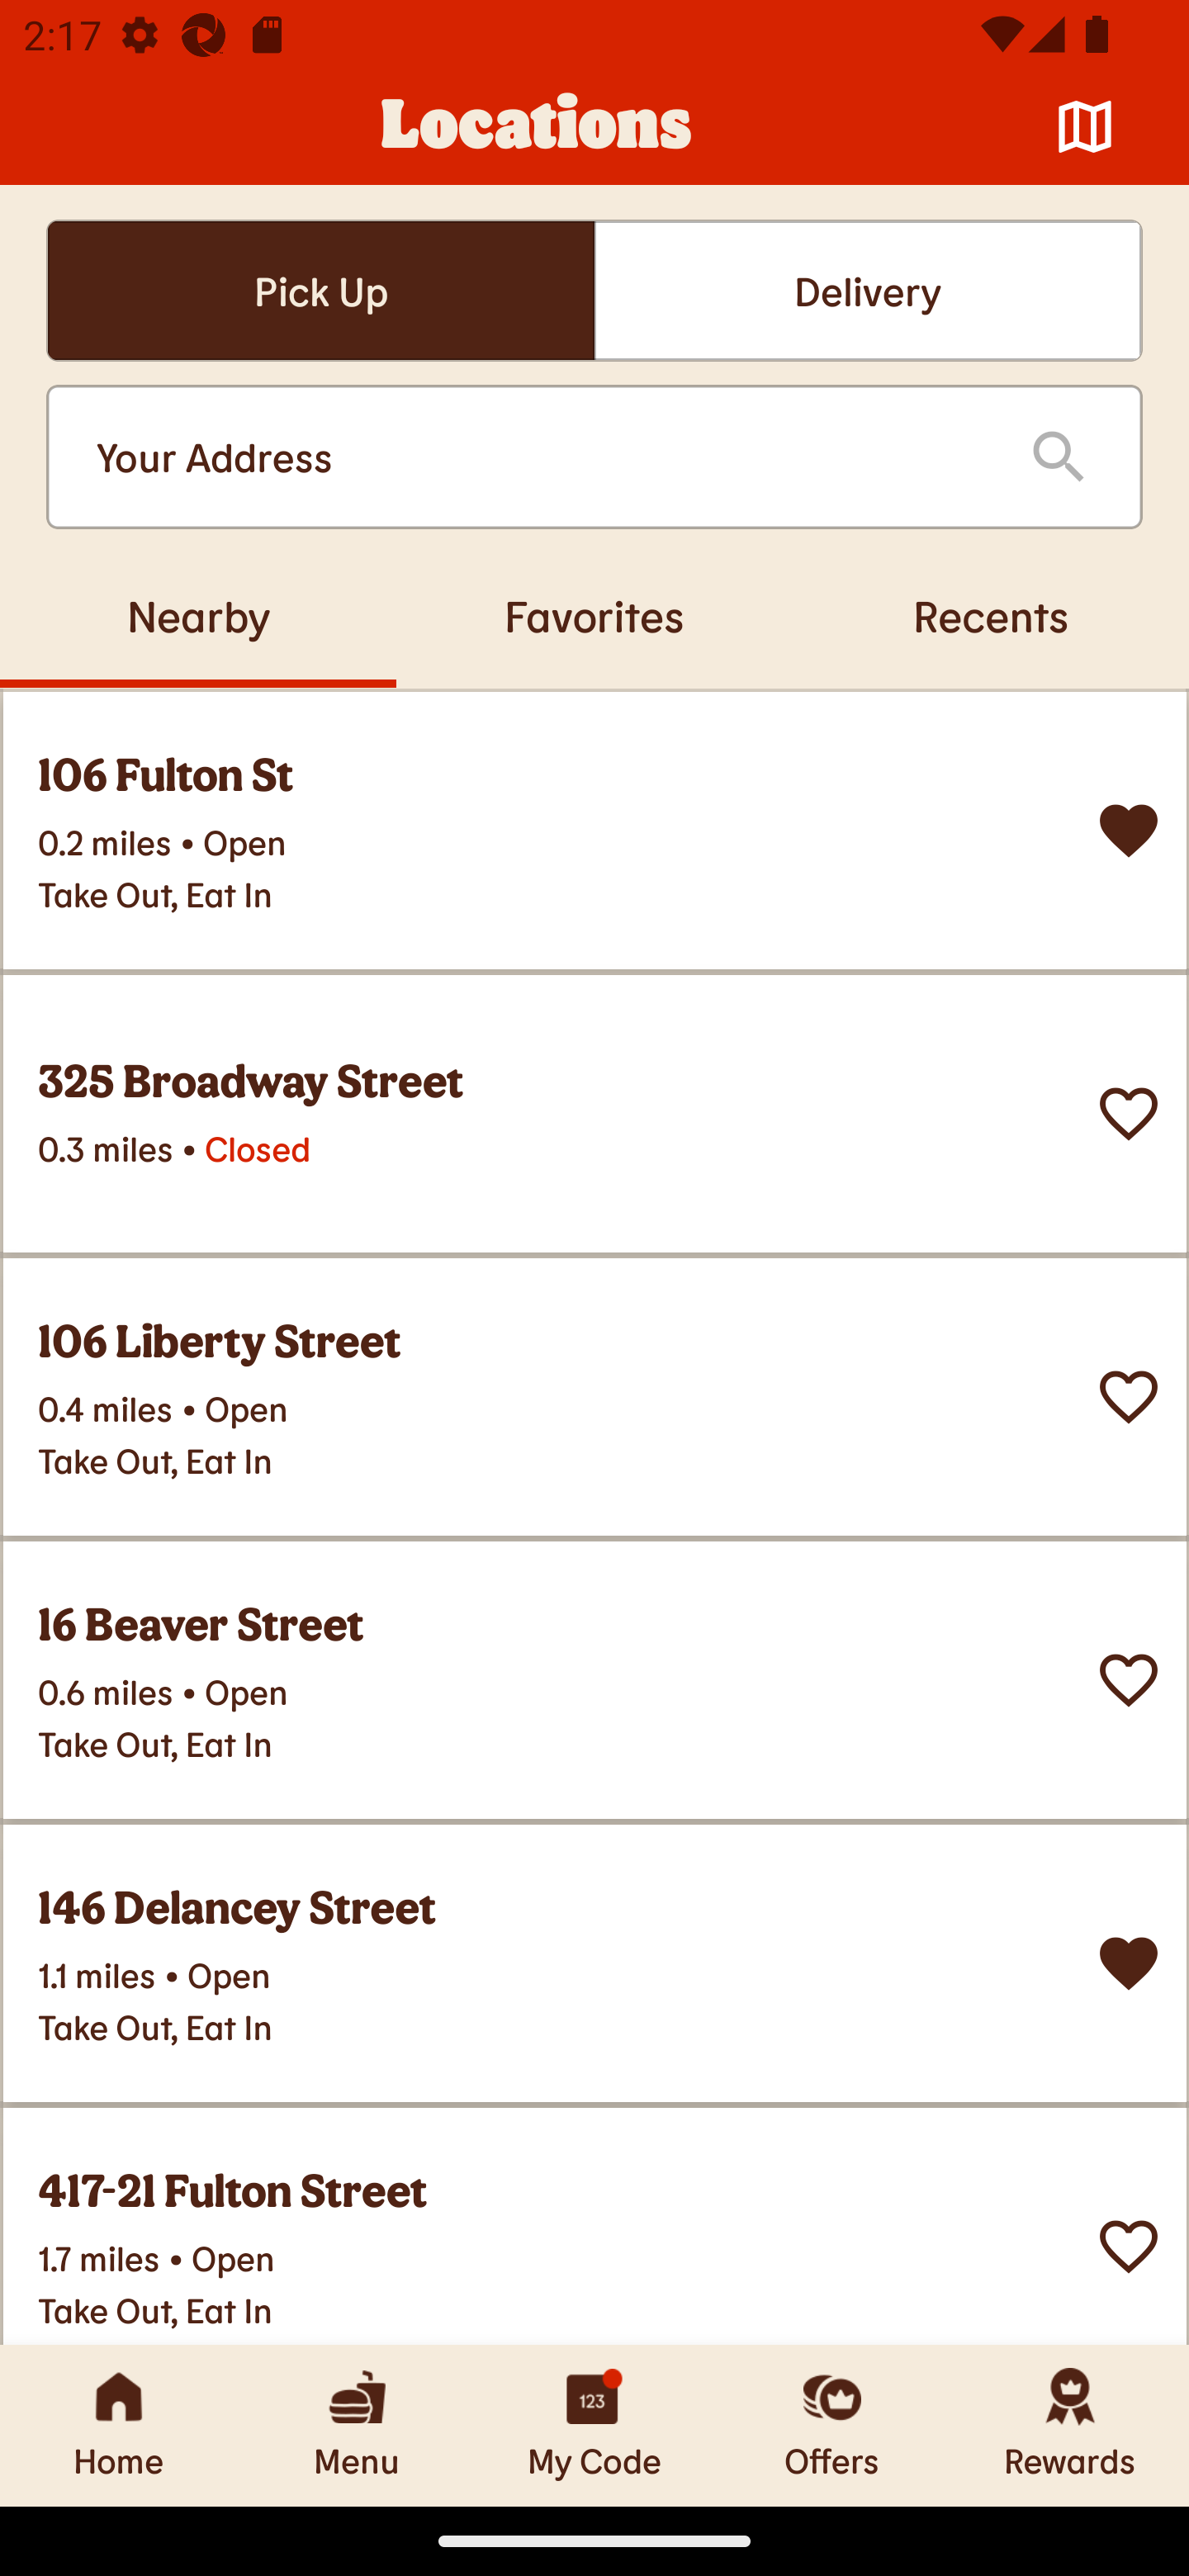  Describe the element at coordinates (594, 615) in the screenshot. I see `Favorites` at that location.